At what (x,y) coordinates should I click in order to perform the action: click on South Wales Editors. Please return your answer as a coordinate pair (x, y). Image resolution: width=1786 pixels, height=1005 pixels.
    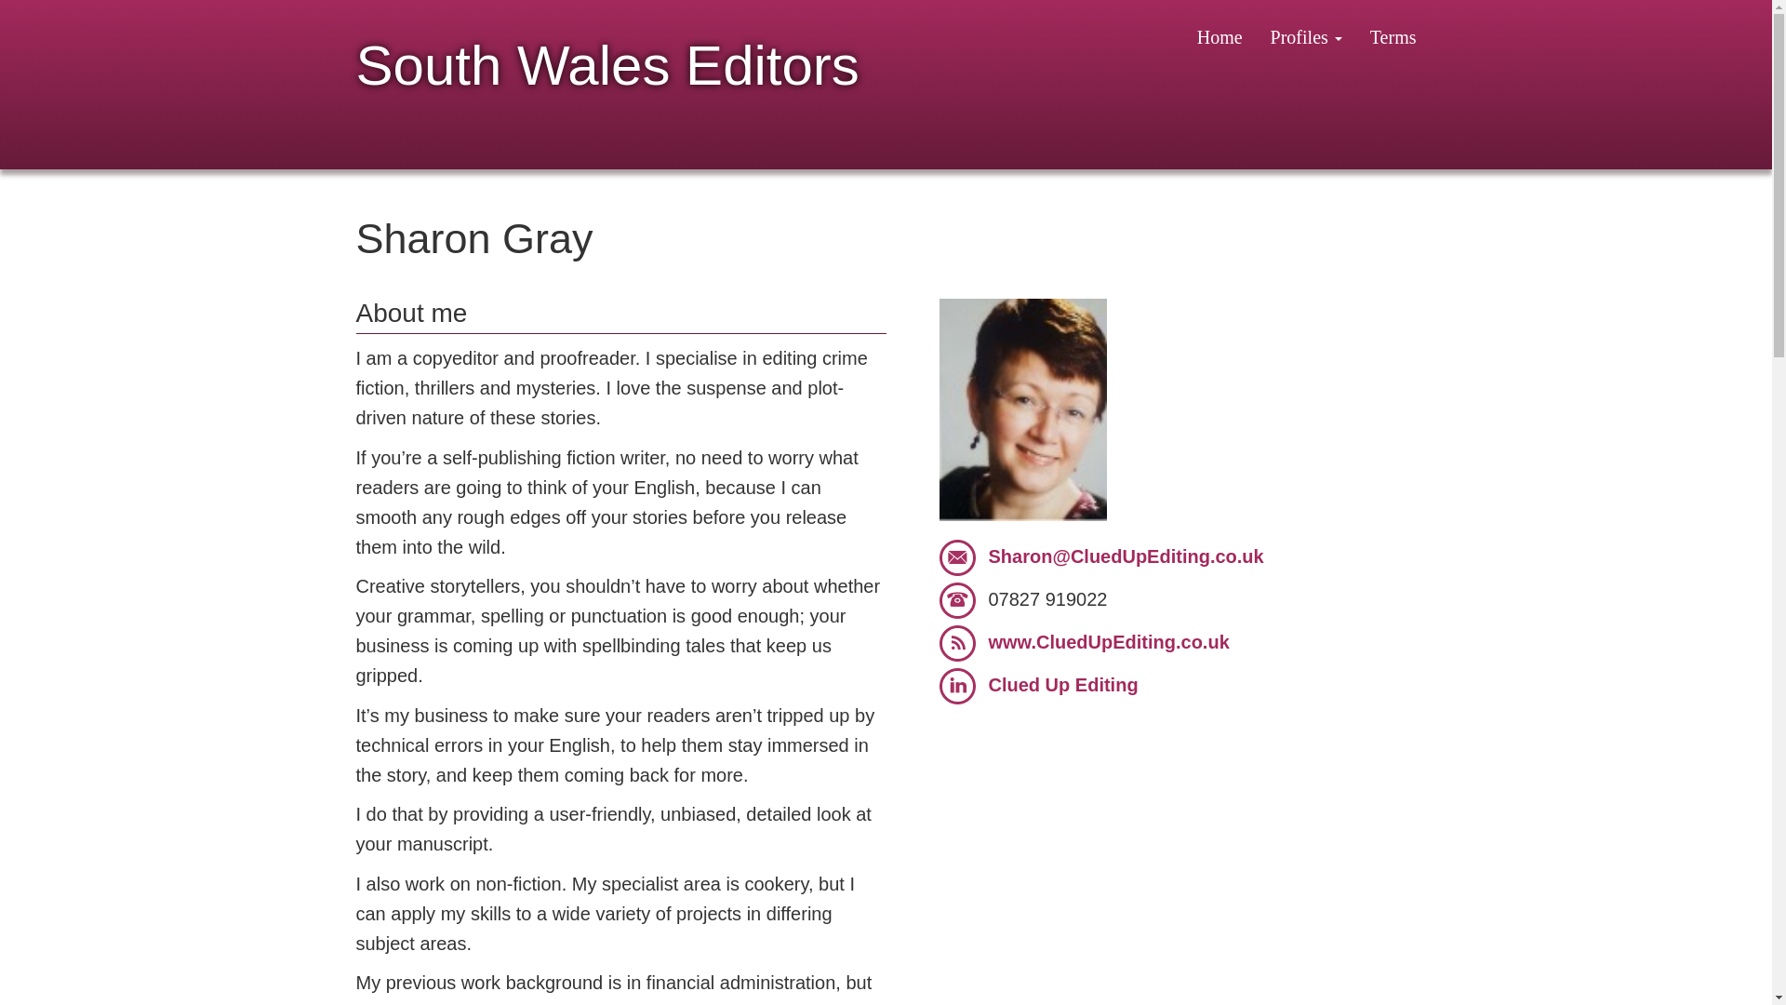
    Looking at the image, I should click on (607, 52).